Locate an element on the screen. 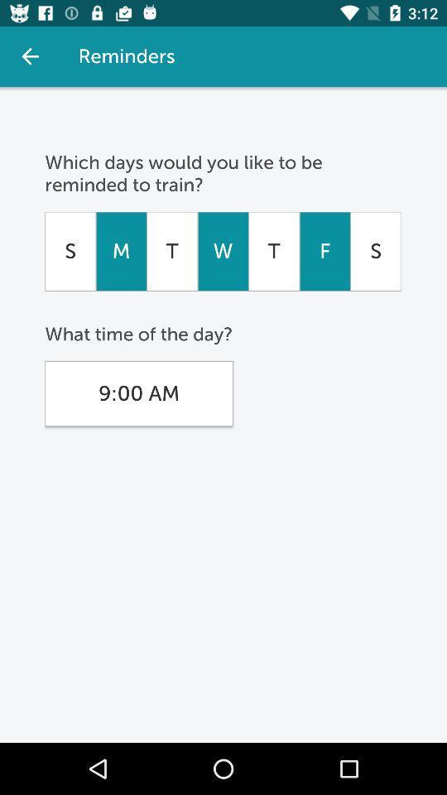 The image size is (447, 795). select w icon is located at coordinates (223, 251).